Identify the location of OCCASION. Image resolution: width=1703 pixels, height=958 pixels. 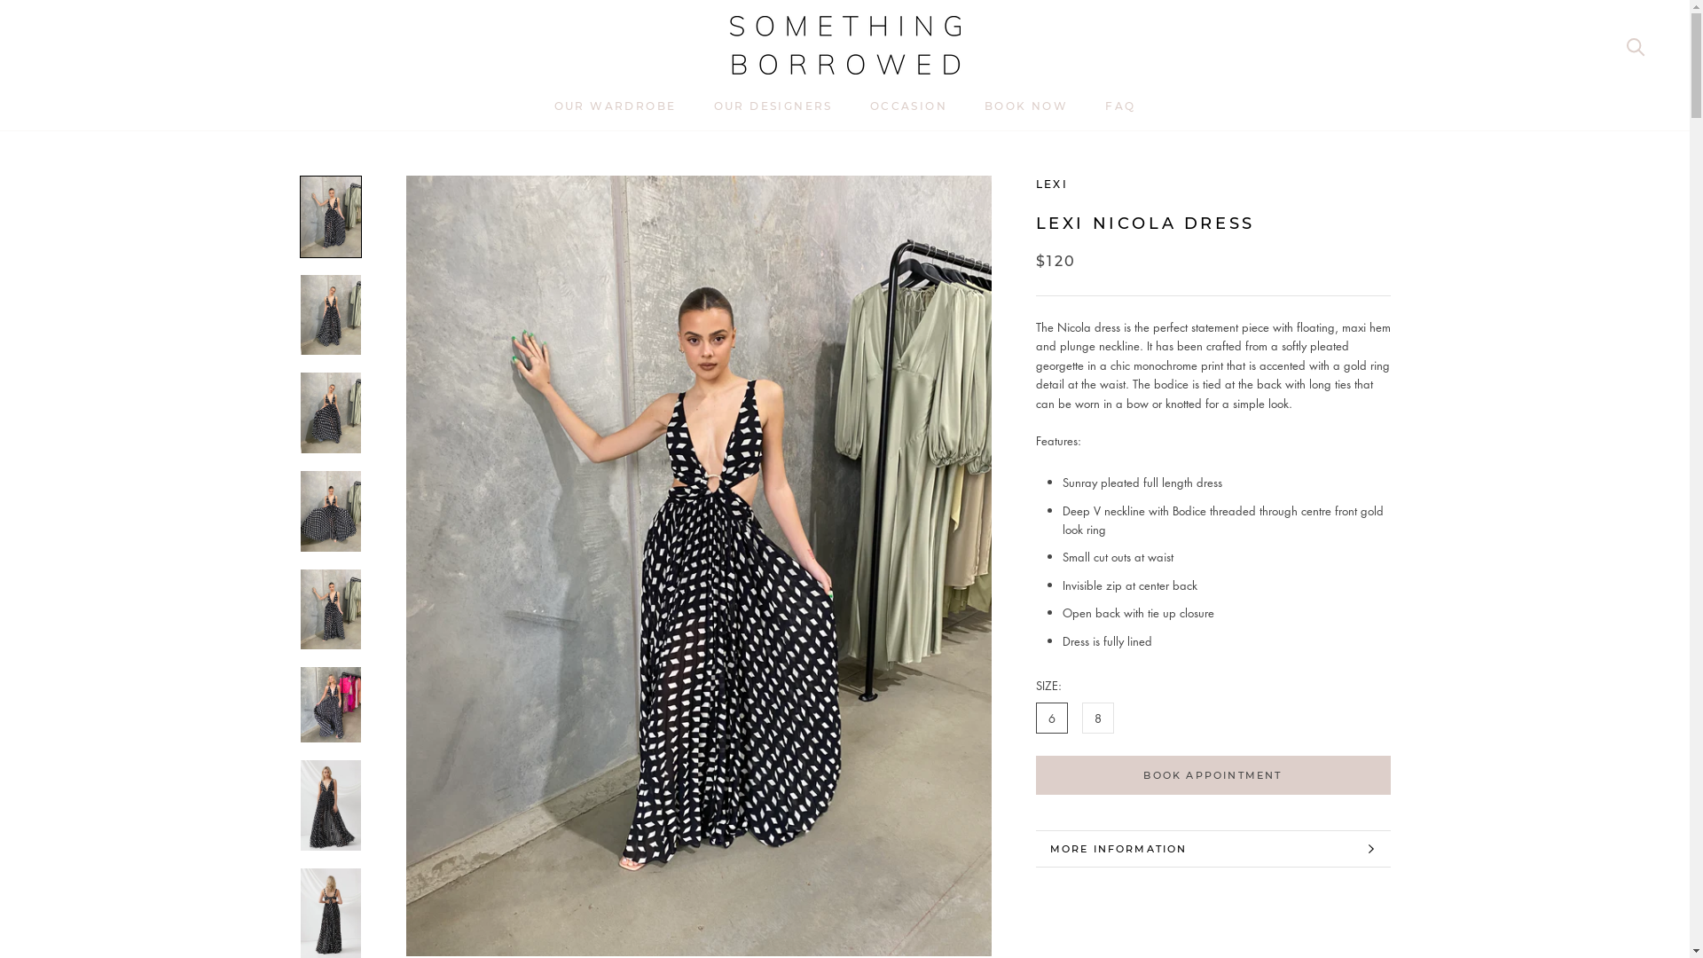
(908, 106).